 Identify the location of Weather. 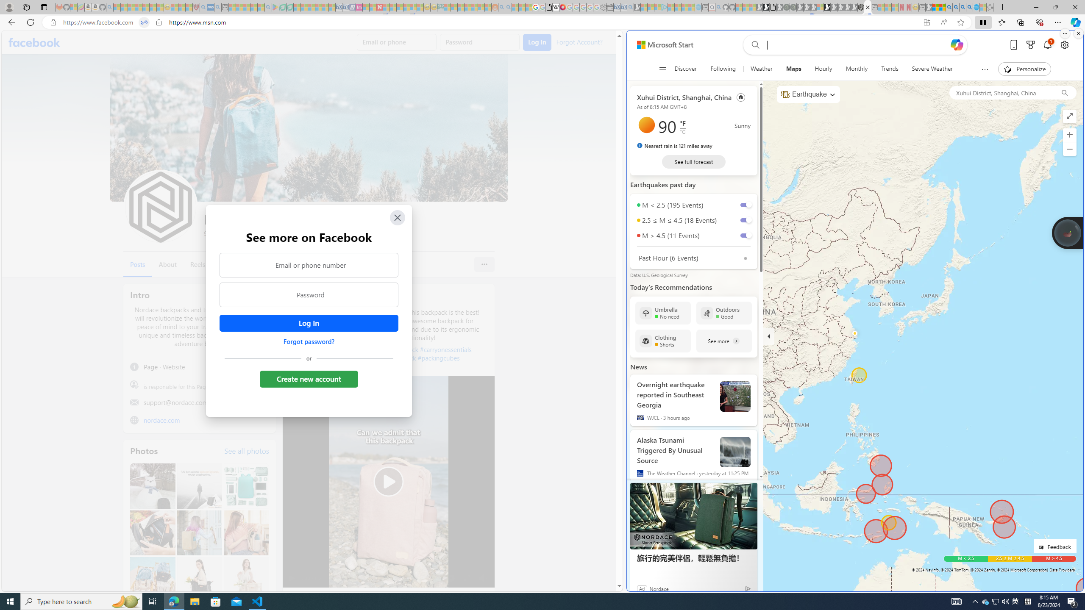
(761, 69).